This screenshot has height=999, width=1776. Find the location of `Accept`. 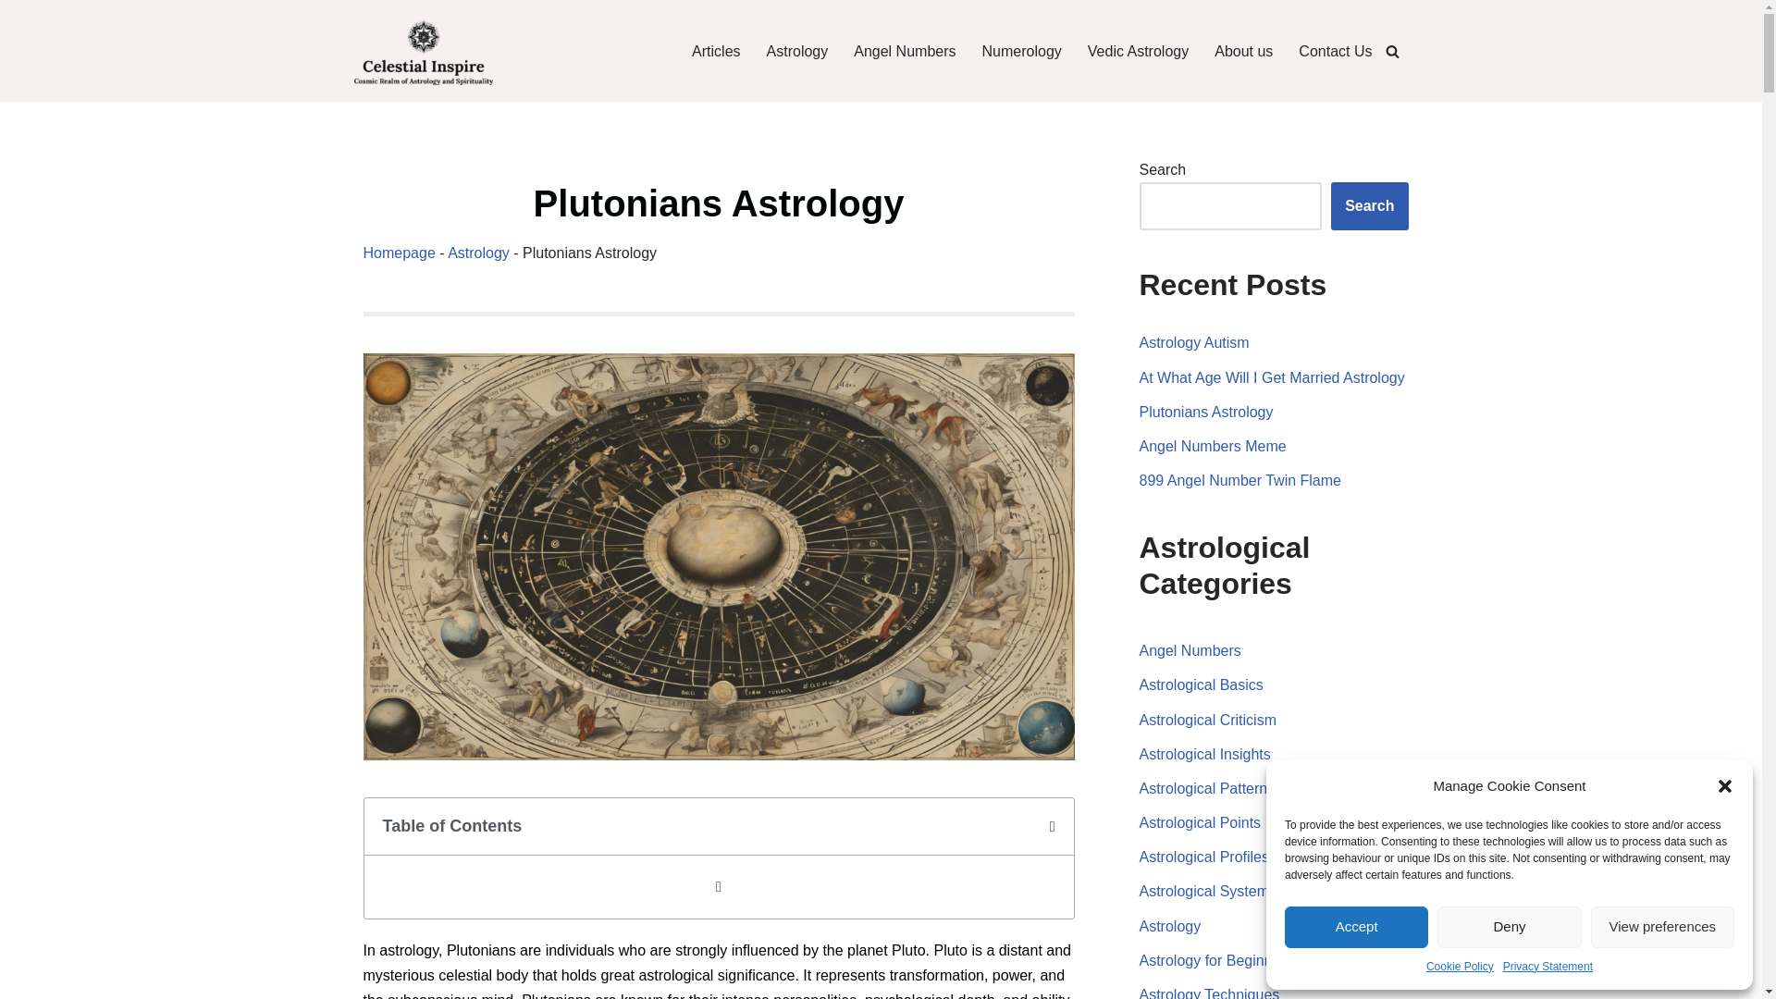

Accept is located at coordinates (1356, 927).